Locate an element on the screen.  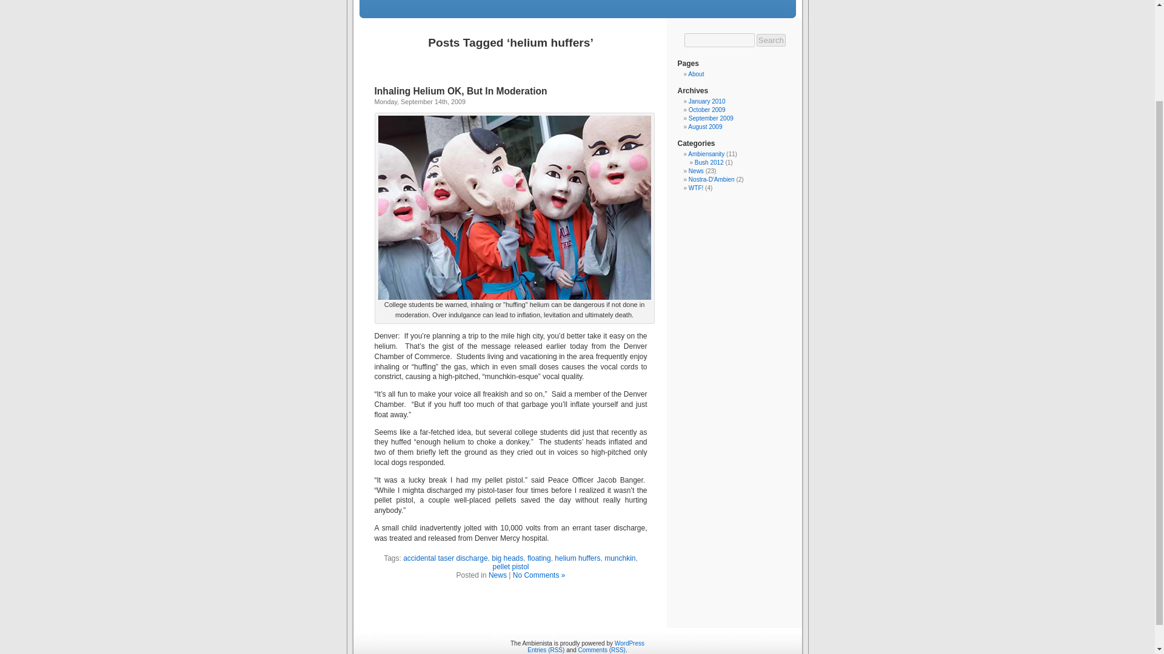
News is located at coordinates (696, 171).